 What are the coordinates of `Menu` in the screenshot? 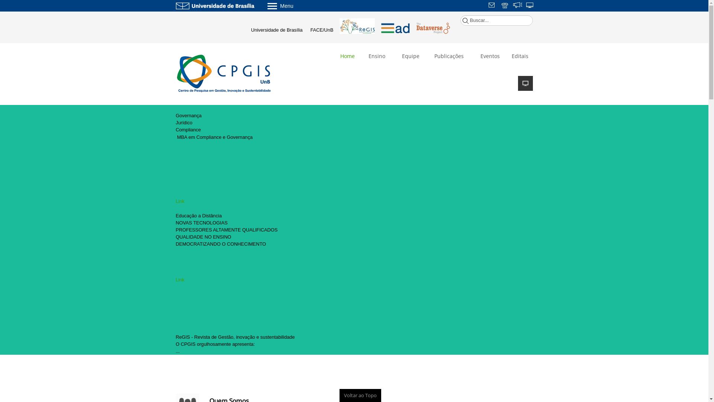 It's located at (300, 6).